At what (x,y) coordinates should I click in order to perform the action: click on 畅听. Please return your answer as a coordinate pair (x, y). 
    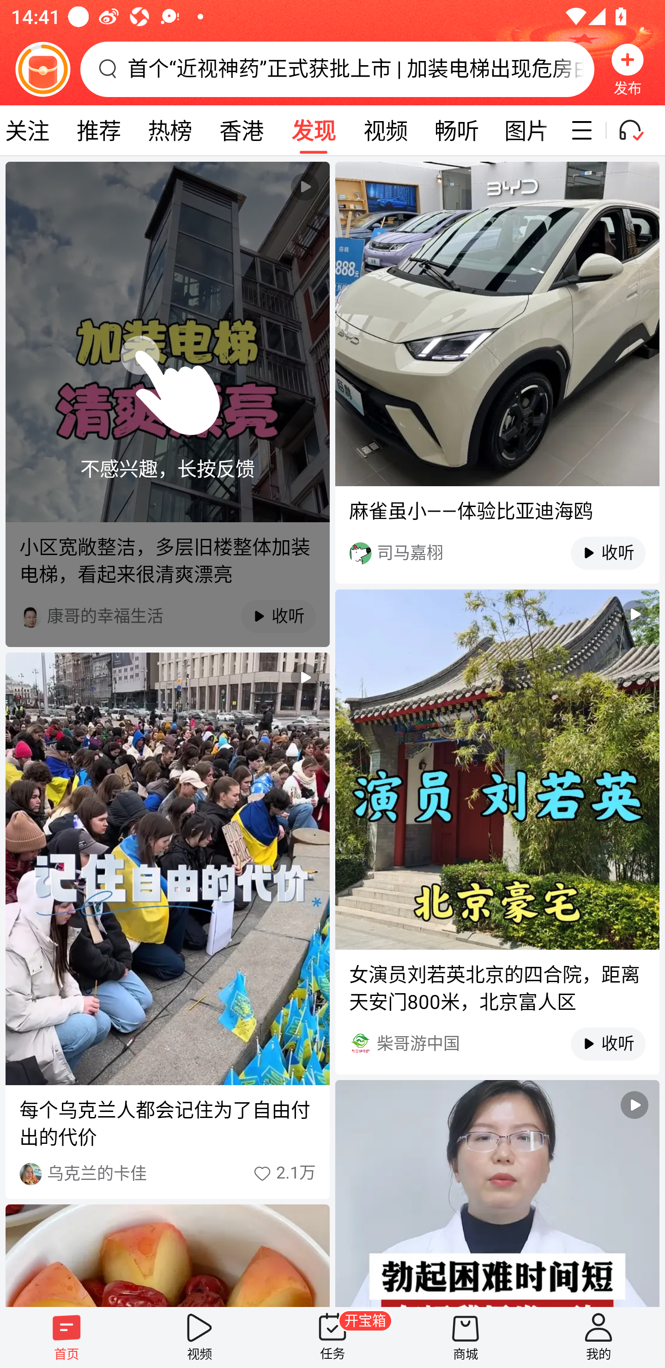
    Looking at the image, I should click on (456, 130).